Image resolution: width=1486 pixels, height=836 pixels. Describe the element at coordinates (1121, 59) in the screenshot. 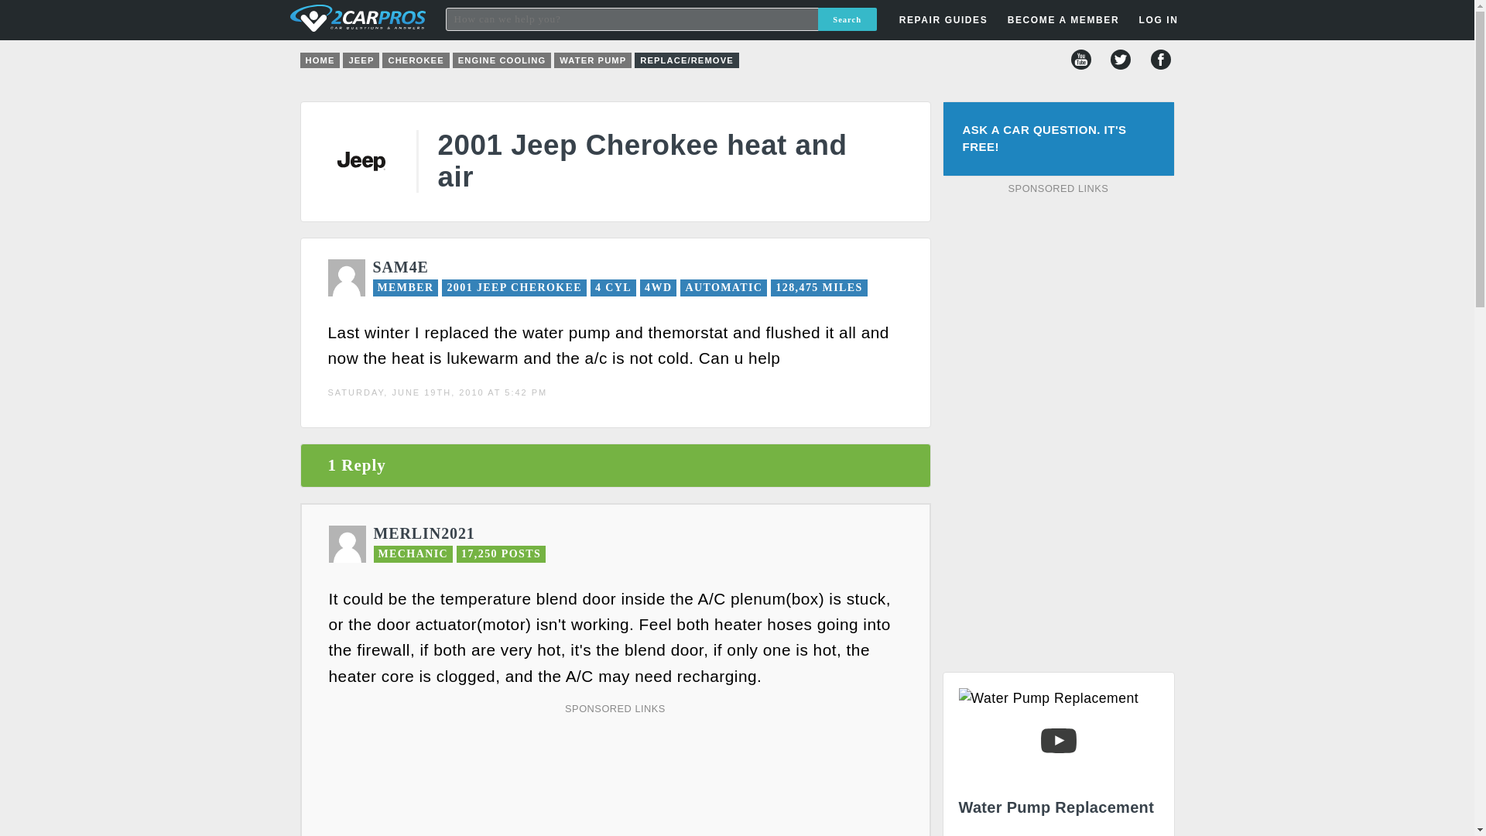

I see `Twitter` at that location.